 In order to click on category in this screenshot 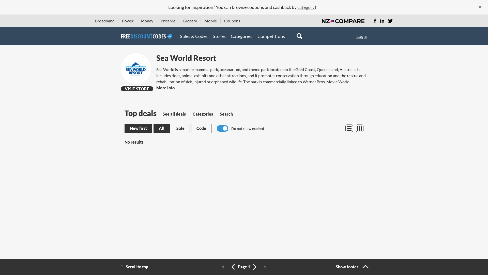, I will do `click(306, 7)`.